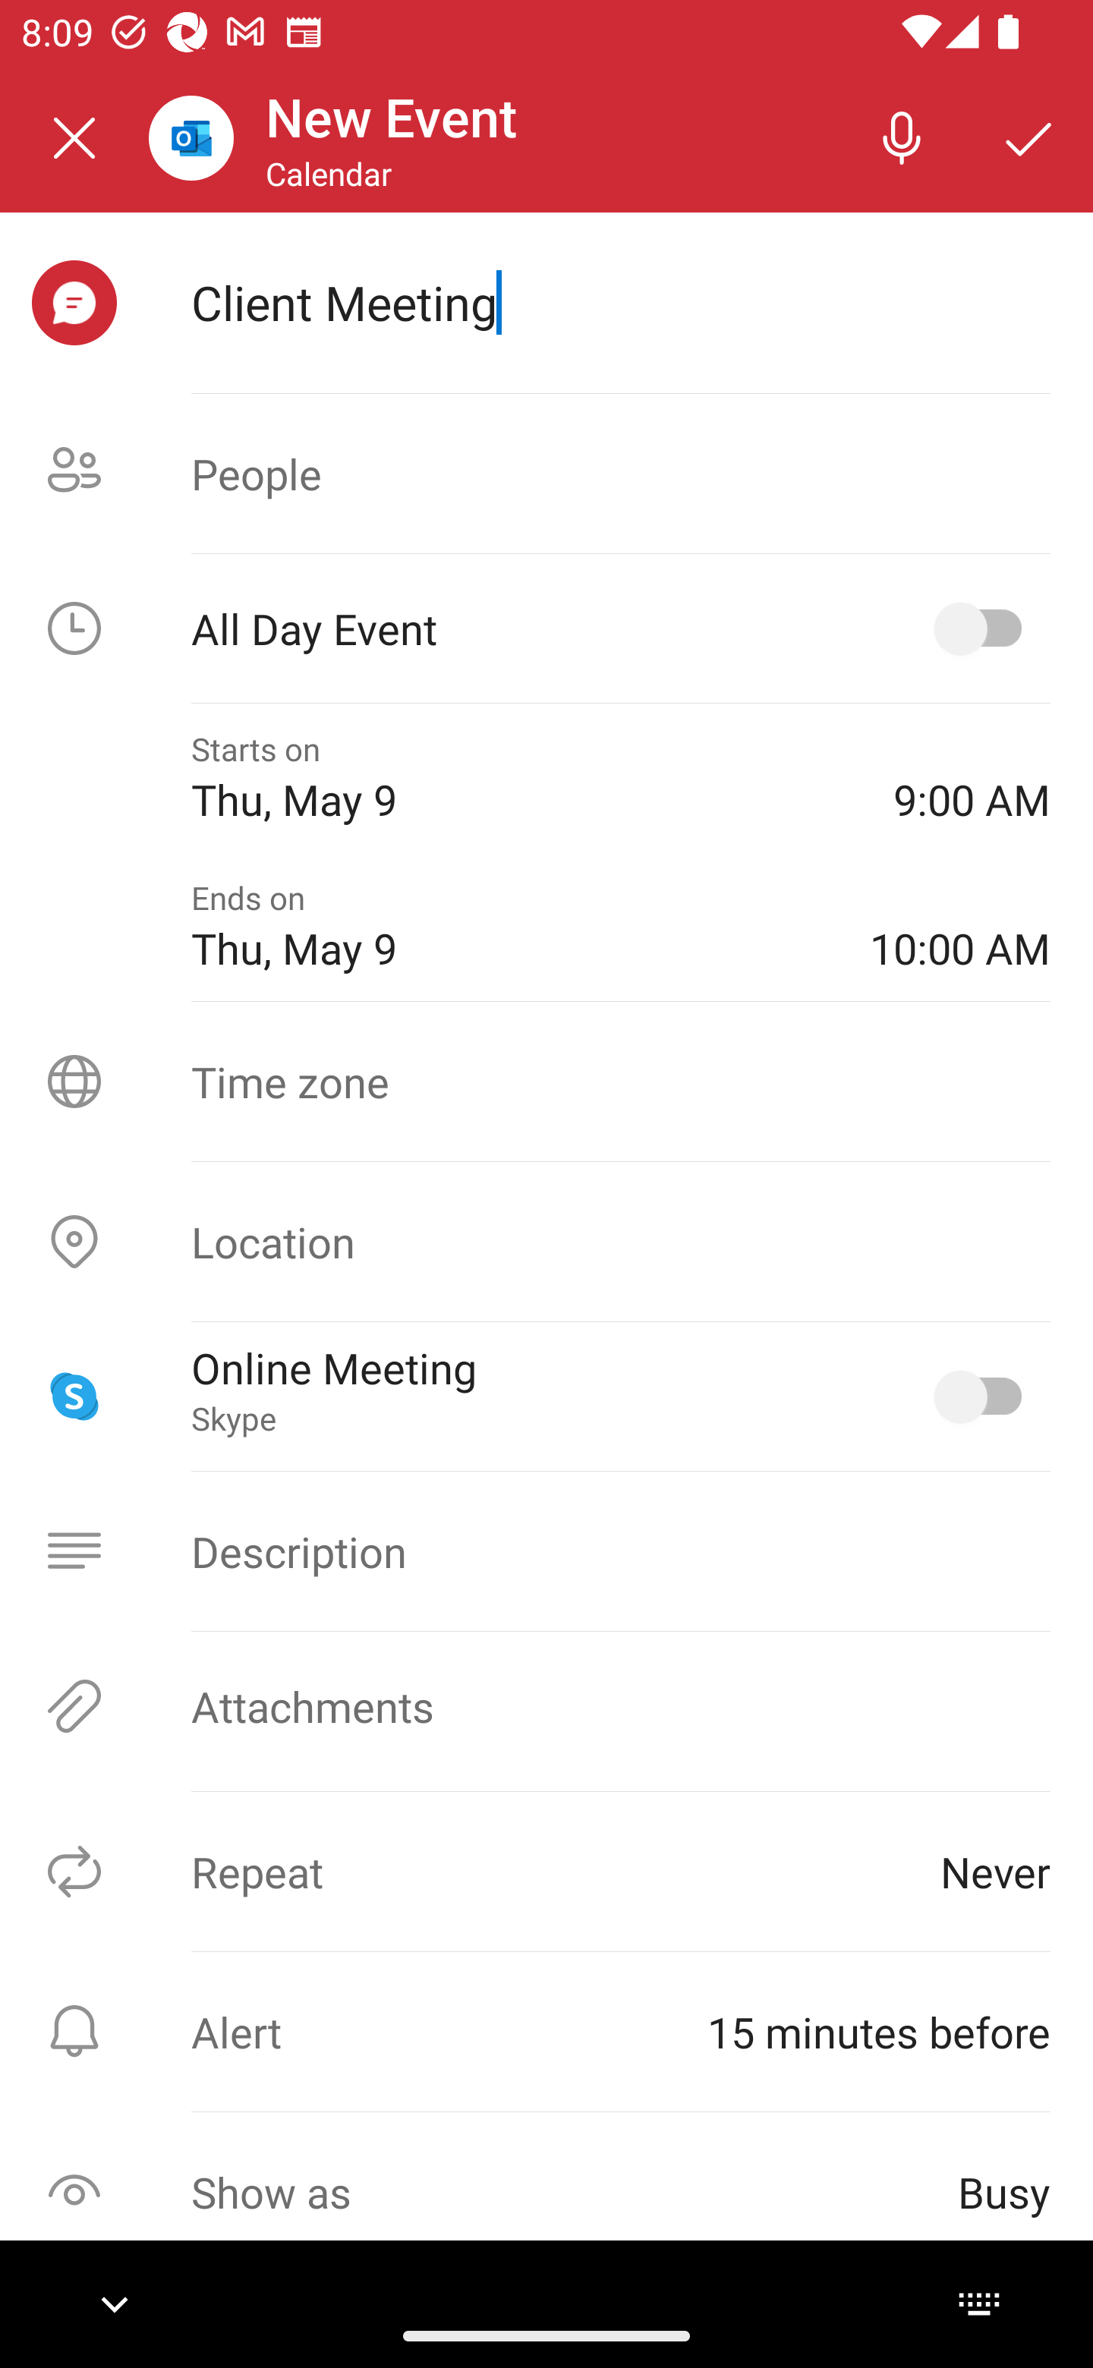  What do you see at coordinates (620, 302) in the screenshot?
I see `Client Meeting` at bounding box center [620, 302].